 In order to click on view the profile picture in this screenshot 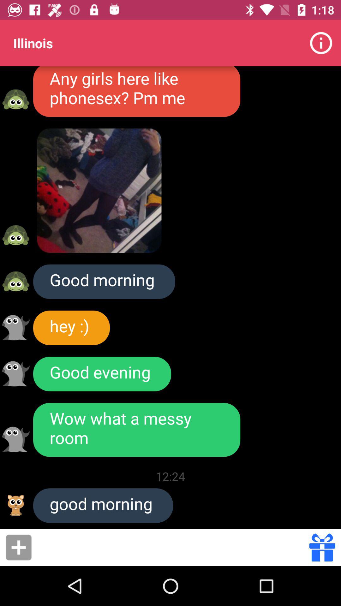, I will do `click(16, 374)`.